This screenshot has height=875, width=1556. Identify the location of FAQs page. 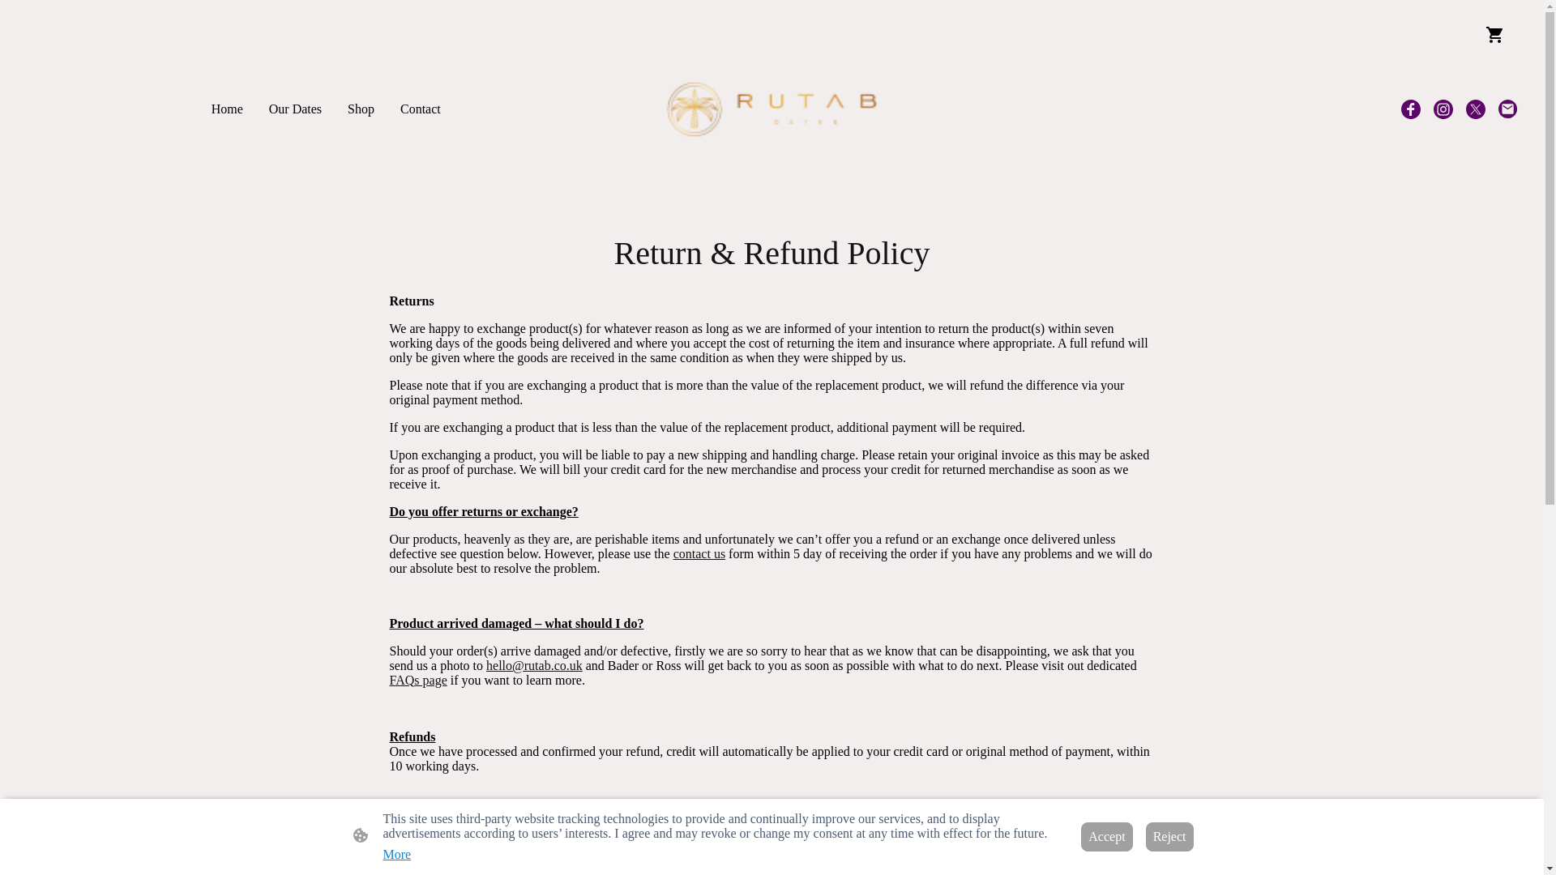
(418, 679).